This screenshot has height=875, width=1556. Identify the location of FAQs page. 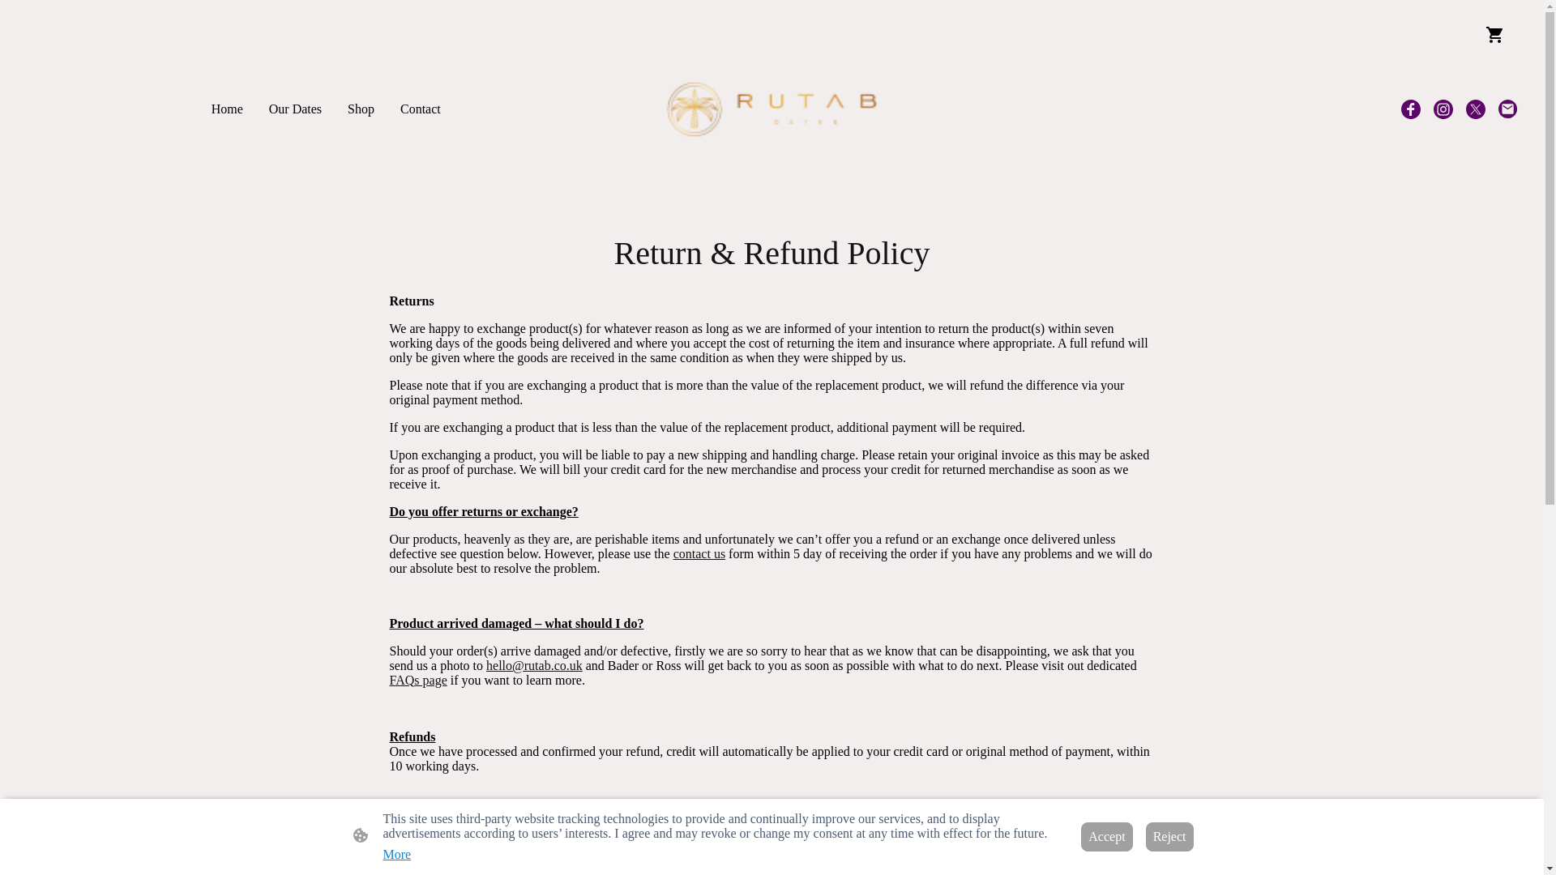
(418, 679).